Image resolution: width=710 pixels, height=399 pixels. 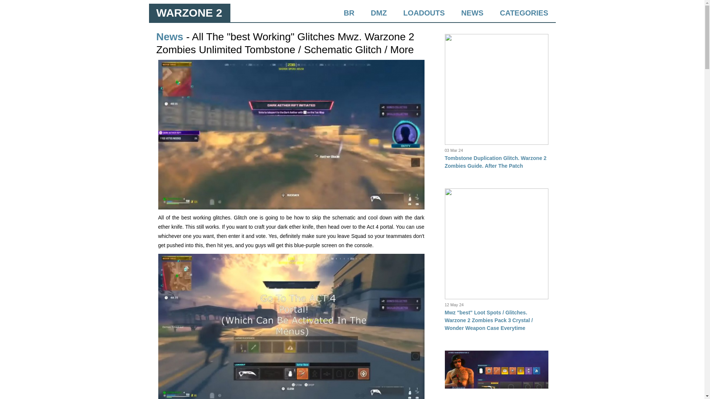 What do you see at coordinates (472, 13) in the screenshot?
I see `NEWS` at bounding box center [472, 13].